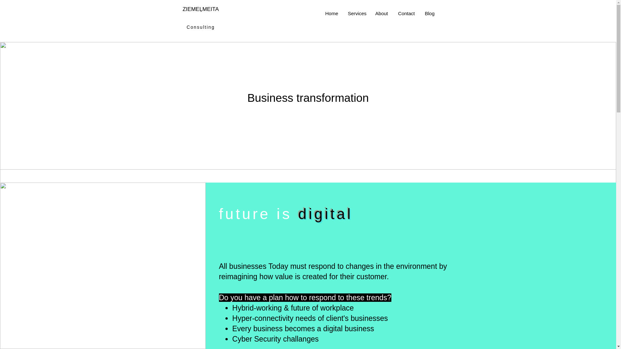  Describe the element at coordinates (430, 14) in the screenshot. I see `Blog` at that location.